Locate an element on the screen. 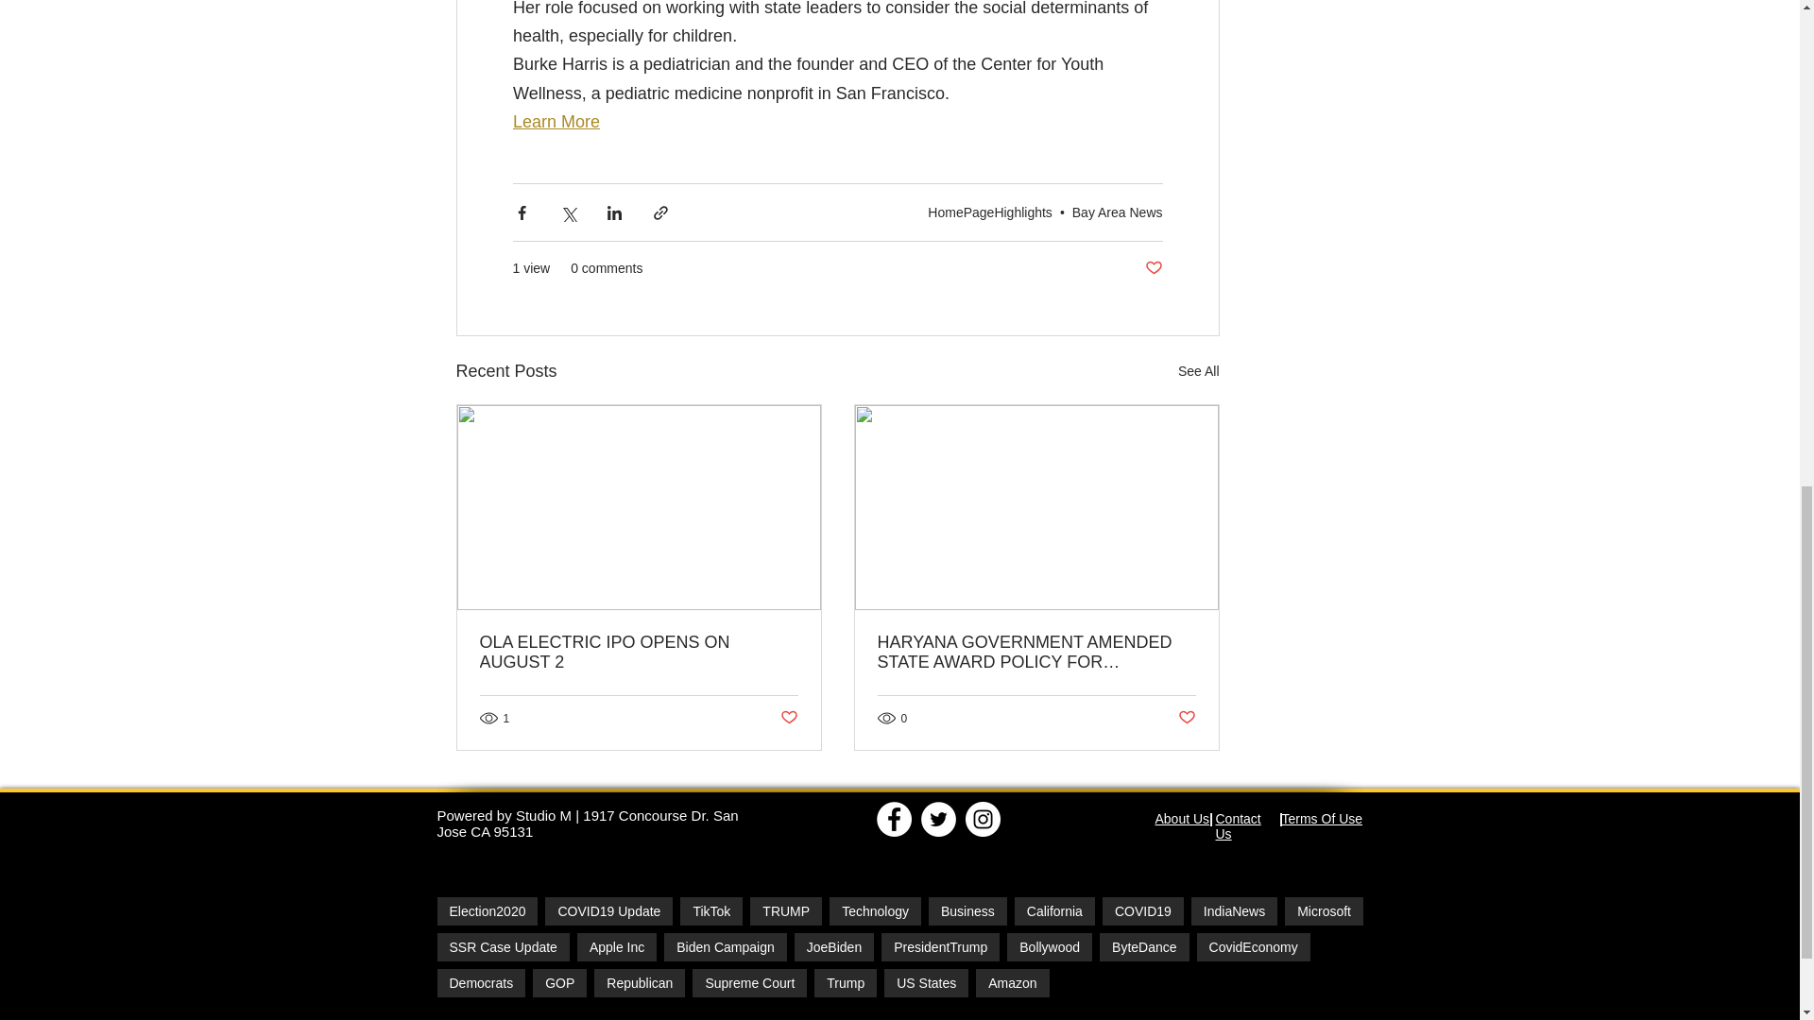 The image size is (1814, 1020). Bay Area News is located at coordinates (1117, 212).